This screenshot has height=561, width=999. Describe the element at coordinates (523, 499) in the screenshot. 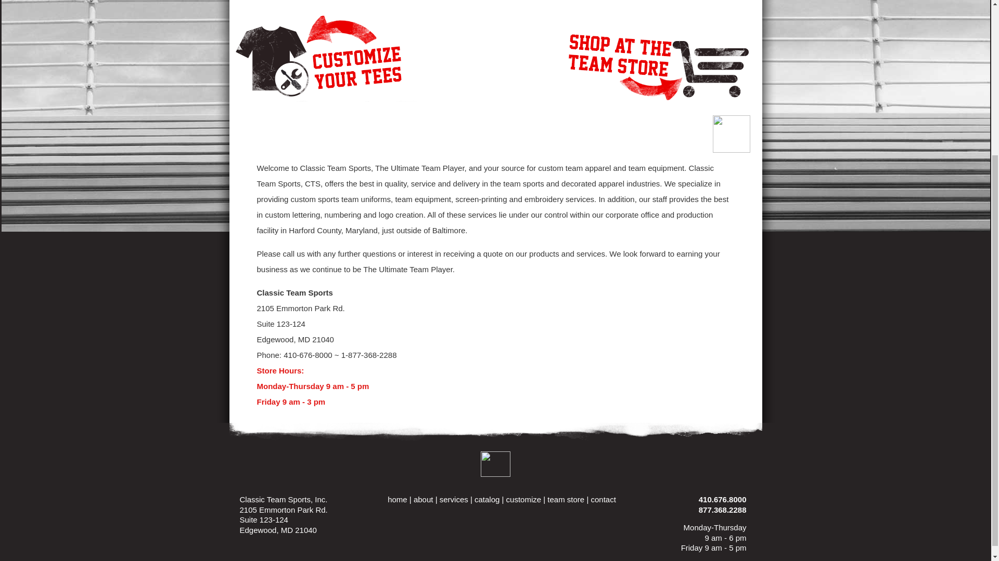

I see `customize` at that location.